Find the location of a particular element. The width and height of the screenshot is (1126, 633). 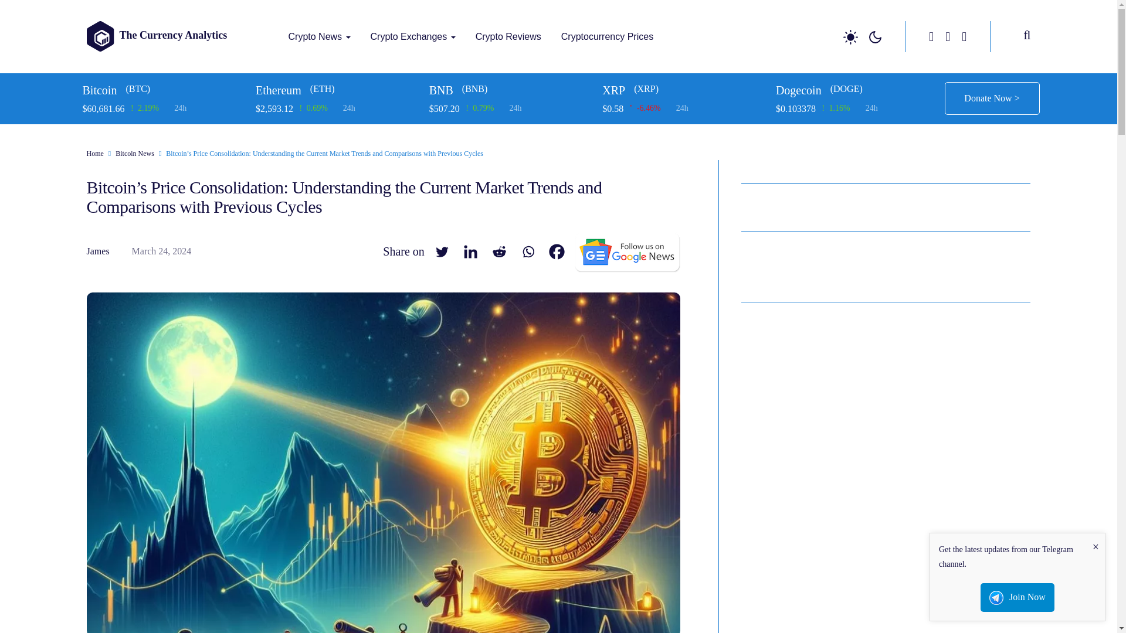

Cryptocurrency Prices is located at coordinates (607, 36).